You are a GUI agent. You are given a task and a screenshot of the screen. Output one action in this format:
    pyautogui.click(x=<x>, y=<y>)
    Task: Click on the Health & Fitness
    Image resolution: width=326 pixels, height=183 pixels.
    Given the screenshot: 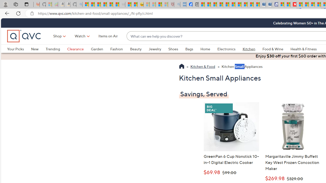 What is the action you would take?
    pyautogui.click(x=305, y=49)
    